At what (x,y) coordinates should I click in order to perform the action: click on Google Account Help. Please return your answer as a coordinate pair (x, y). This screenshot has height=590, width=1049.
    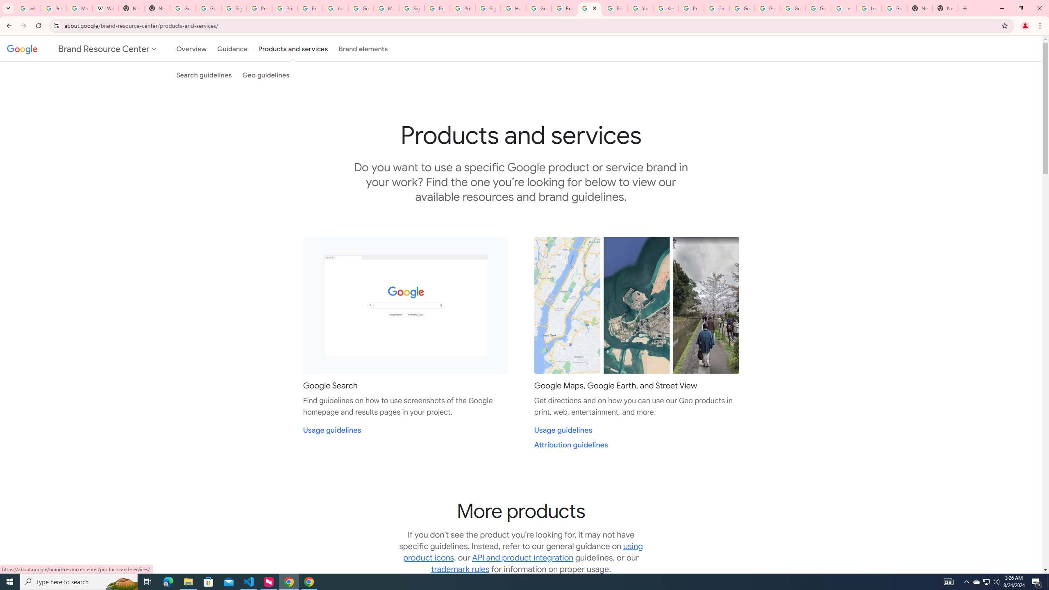
    Looking at the image, I should click on (818, 8).